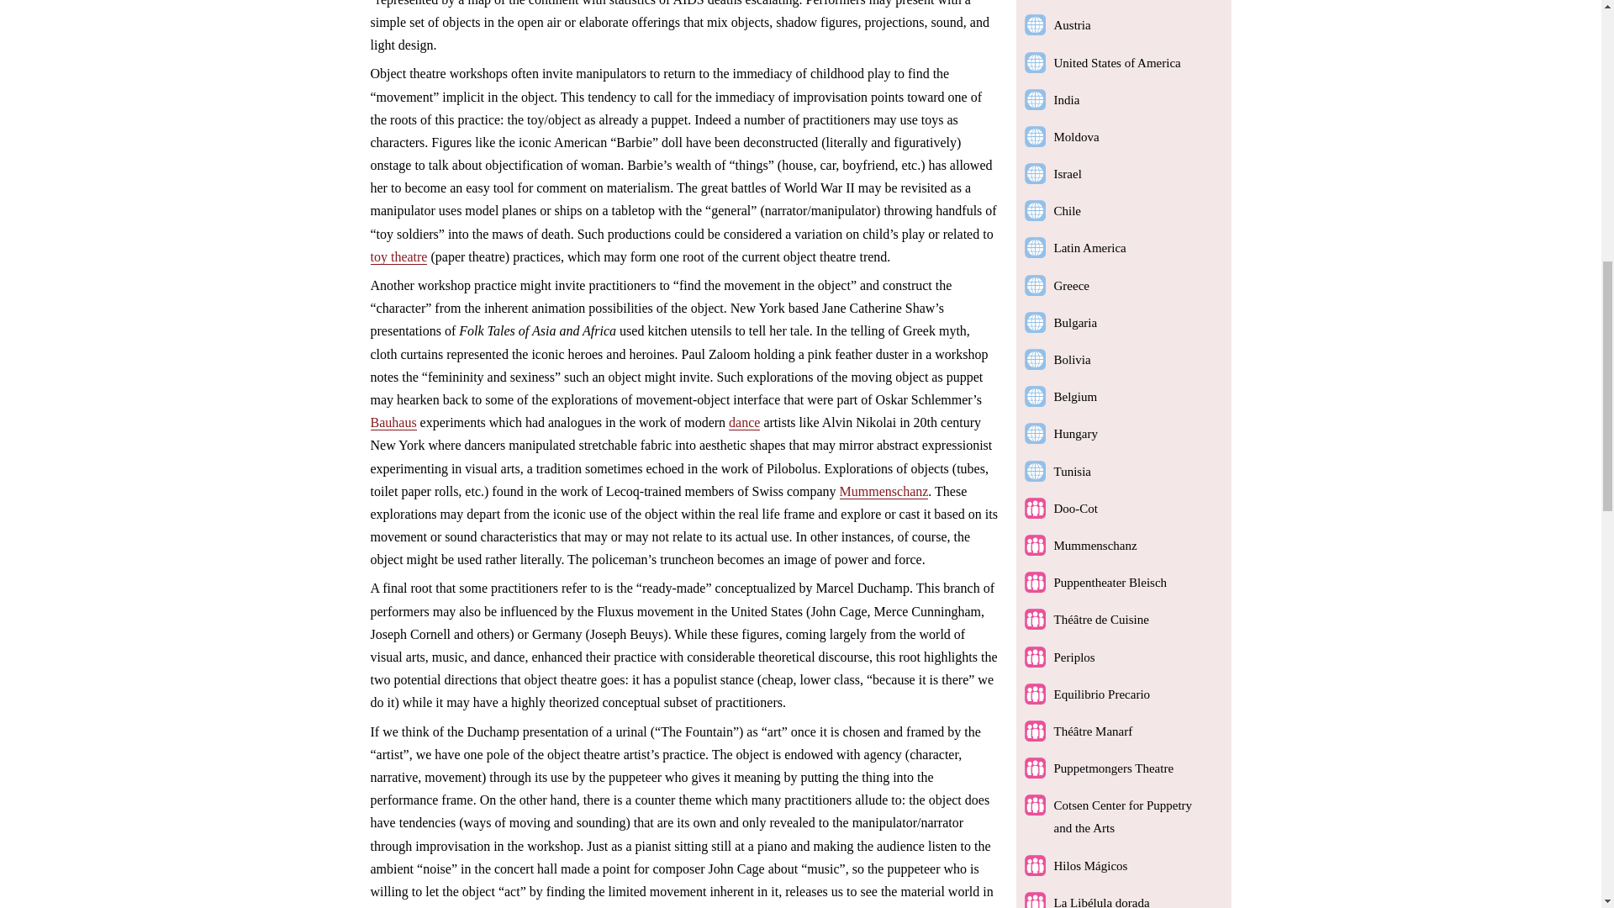 The image size is (1614, 908). Describe the element at coordinates (1089, 248) in the screenshot. I see `Latin America` at that location.